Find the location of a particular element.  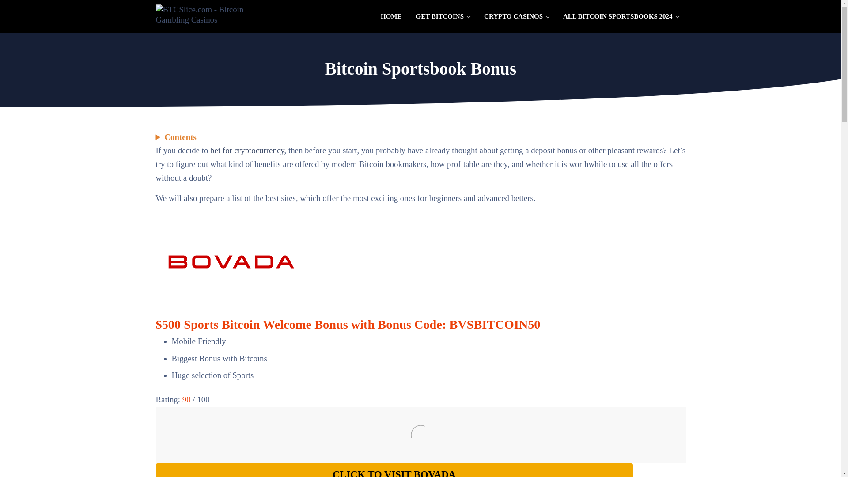

ALL BITCOIN SPORTSBOOKS 2024 is located at coordinates (621, 16).